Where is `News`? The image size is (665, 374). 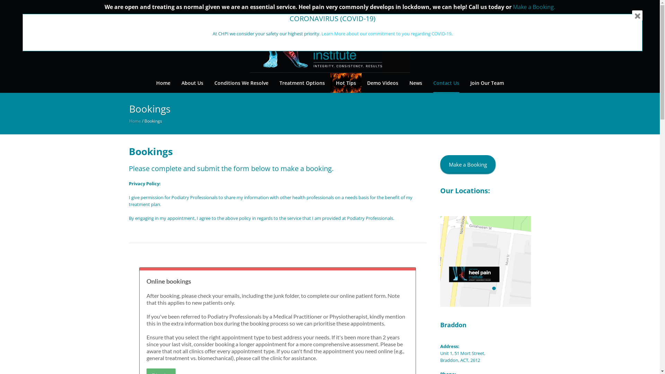 News is located at coordinates (416, 83).